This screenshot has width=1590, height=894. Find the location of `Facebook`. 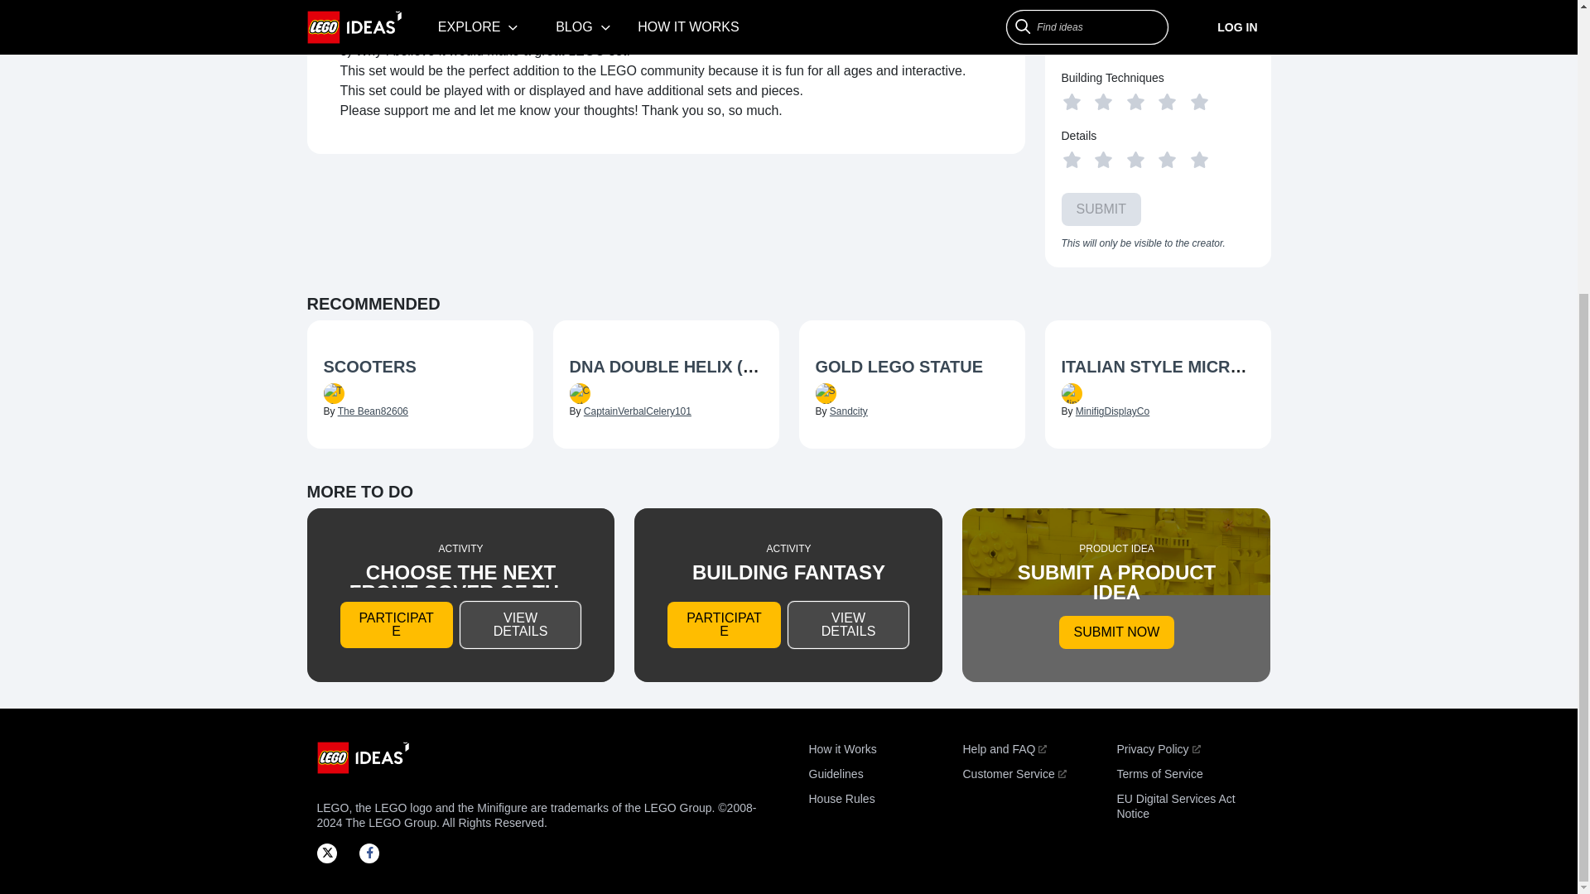

Facebook is located at coordinates (374, 853).